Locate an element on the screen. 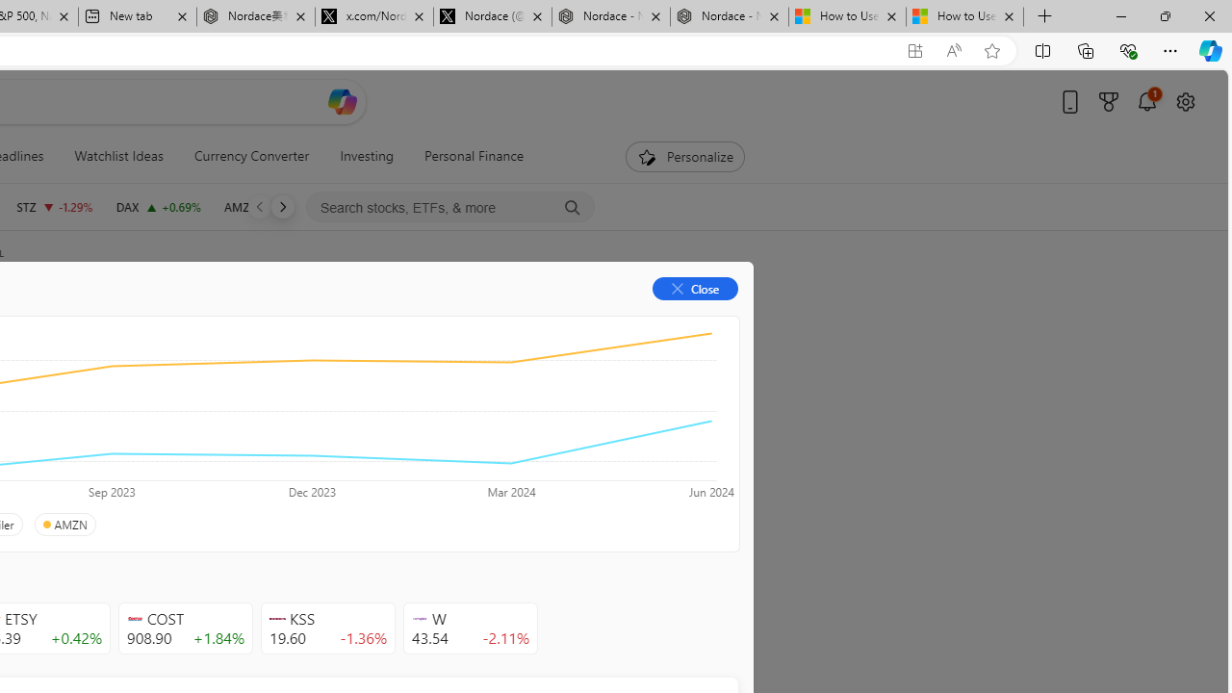  Nordace (@NordaceOfficial) / X is located at coordinates (493, 17).